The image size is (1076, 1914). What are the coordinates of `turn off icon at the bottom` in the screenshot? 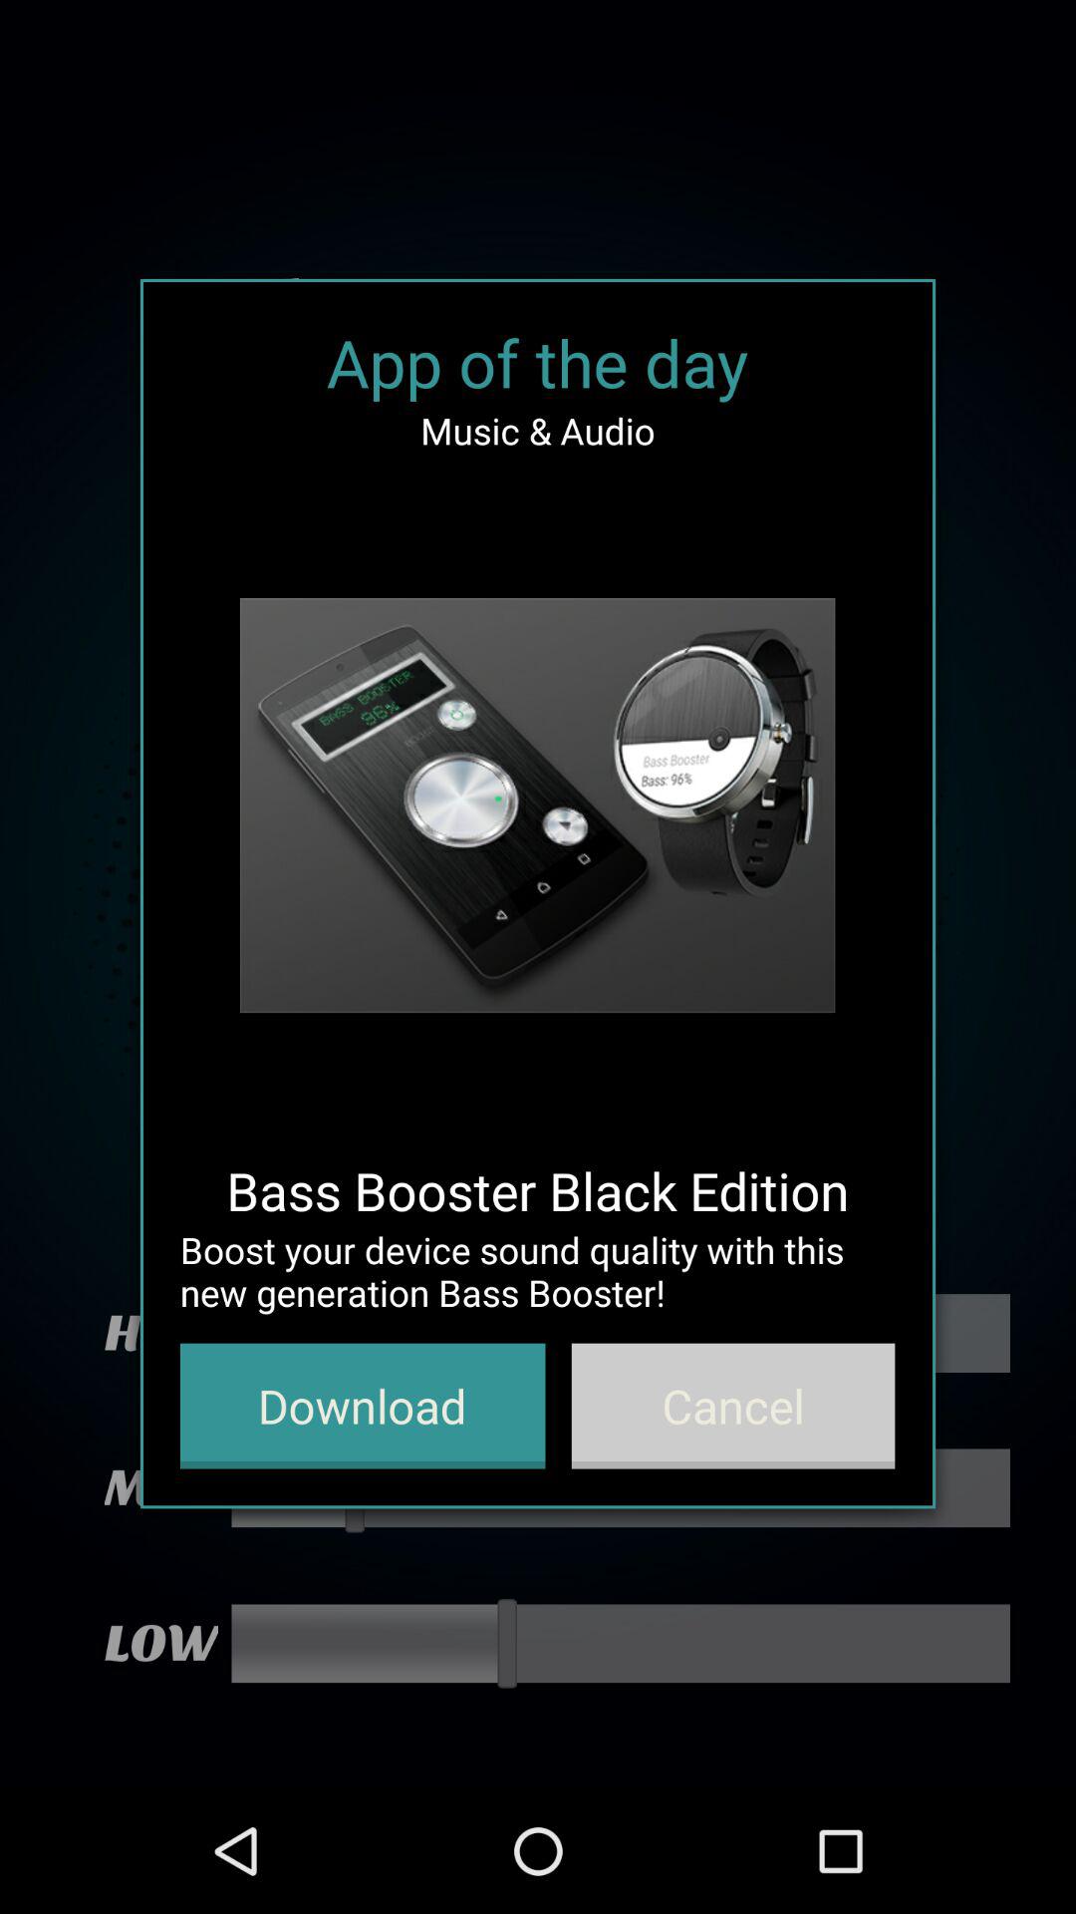 It's located at (363, 1406).